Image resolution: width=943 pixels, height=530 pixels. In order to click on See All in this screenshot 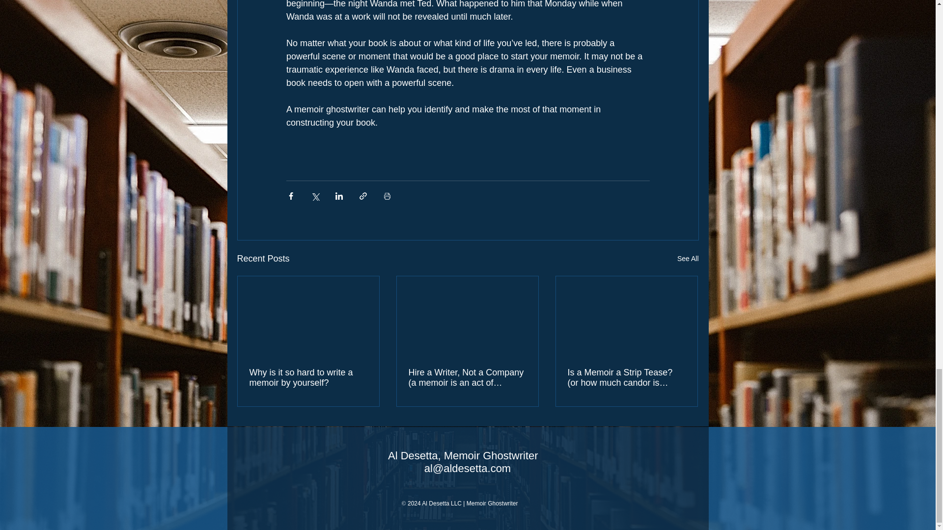, I will do `click(688, 259)`.